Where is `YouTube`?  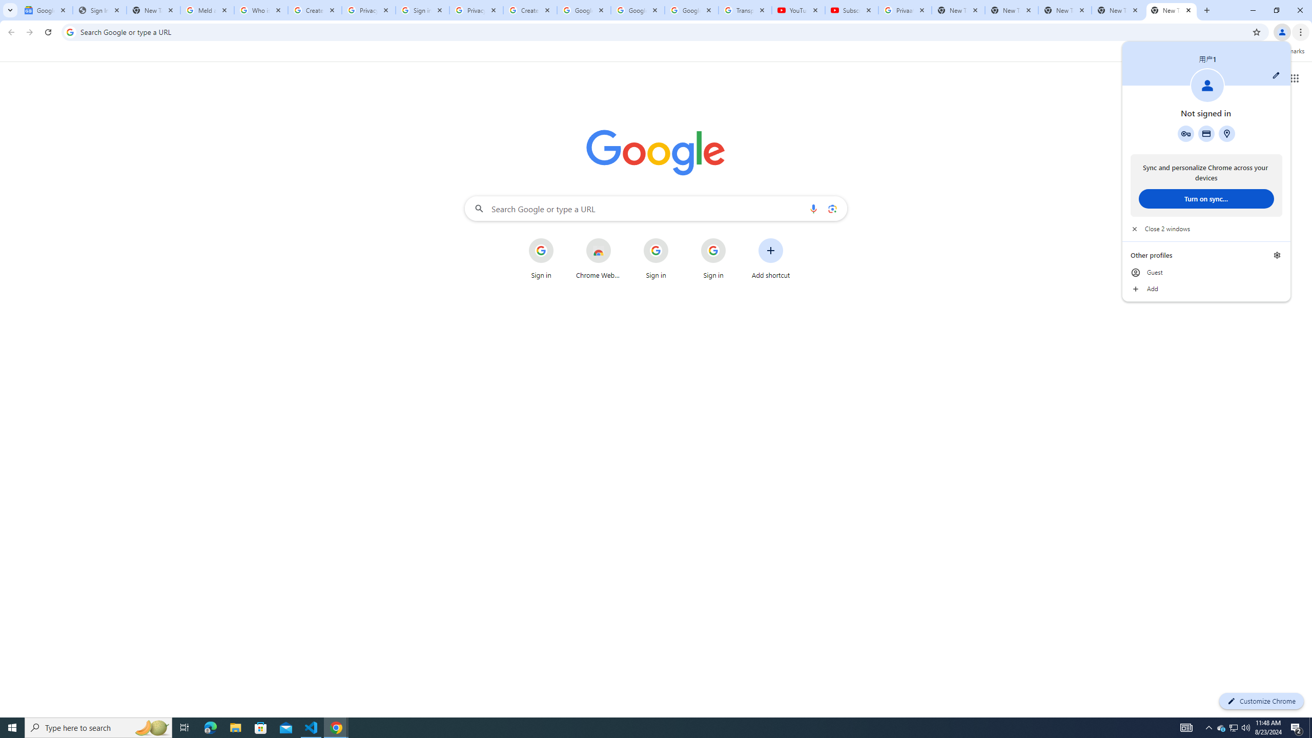 YouTube is located at coordinates (798, 10).